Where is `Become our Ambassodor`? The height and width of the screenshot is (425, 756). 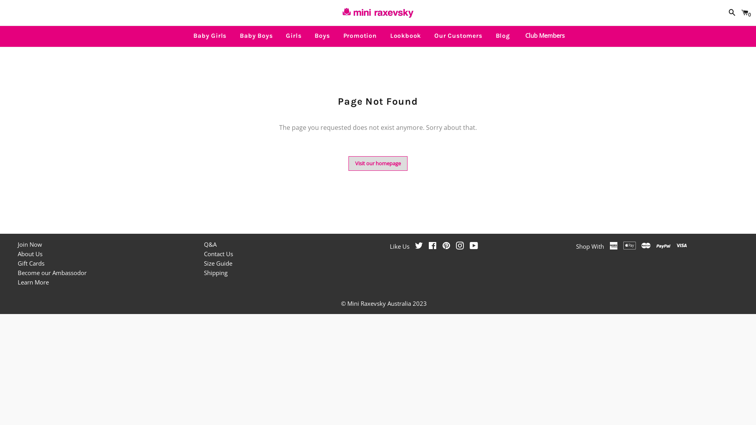 Become our Ambassodor is located at coordinates (52, 273).